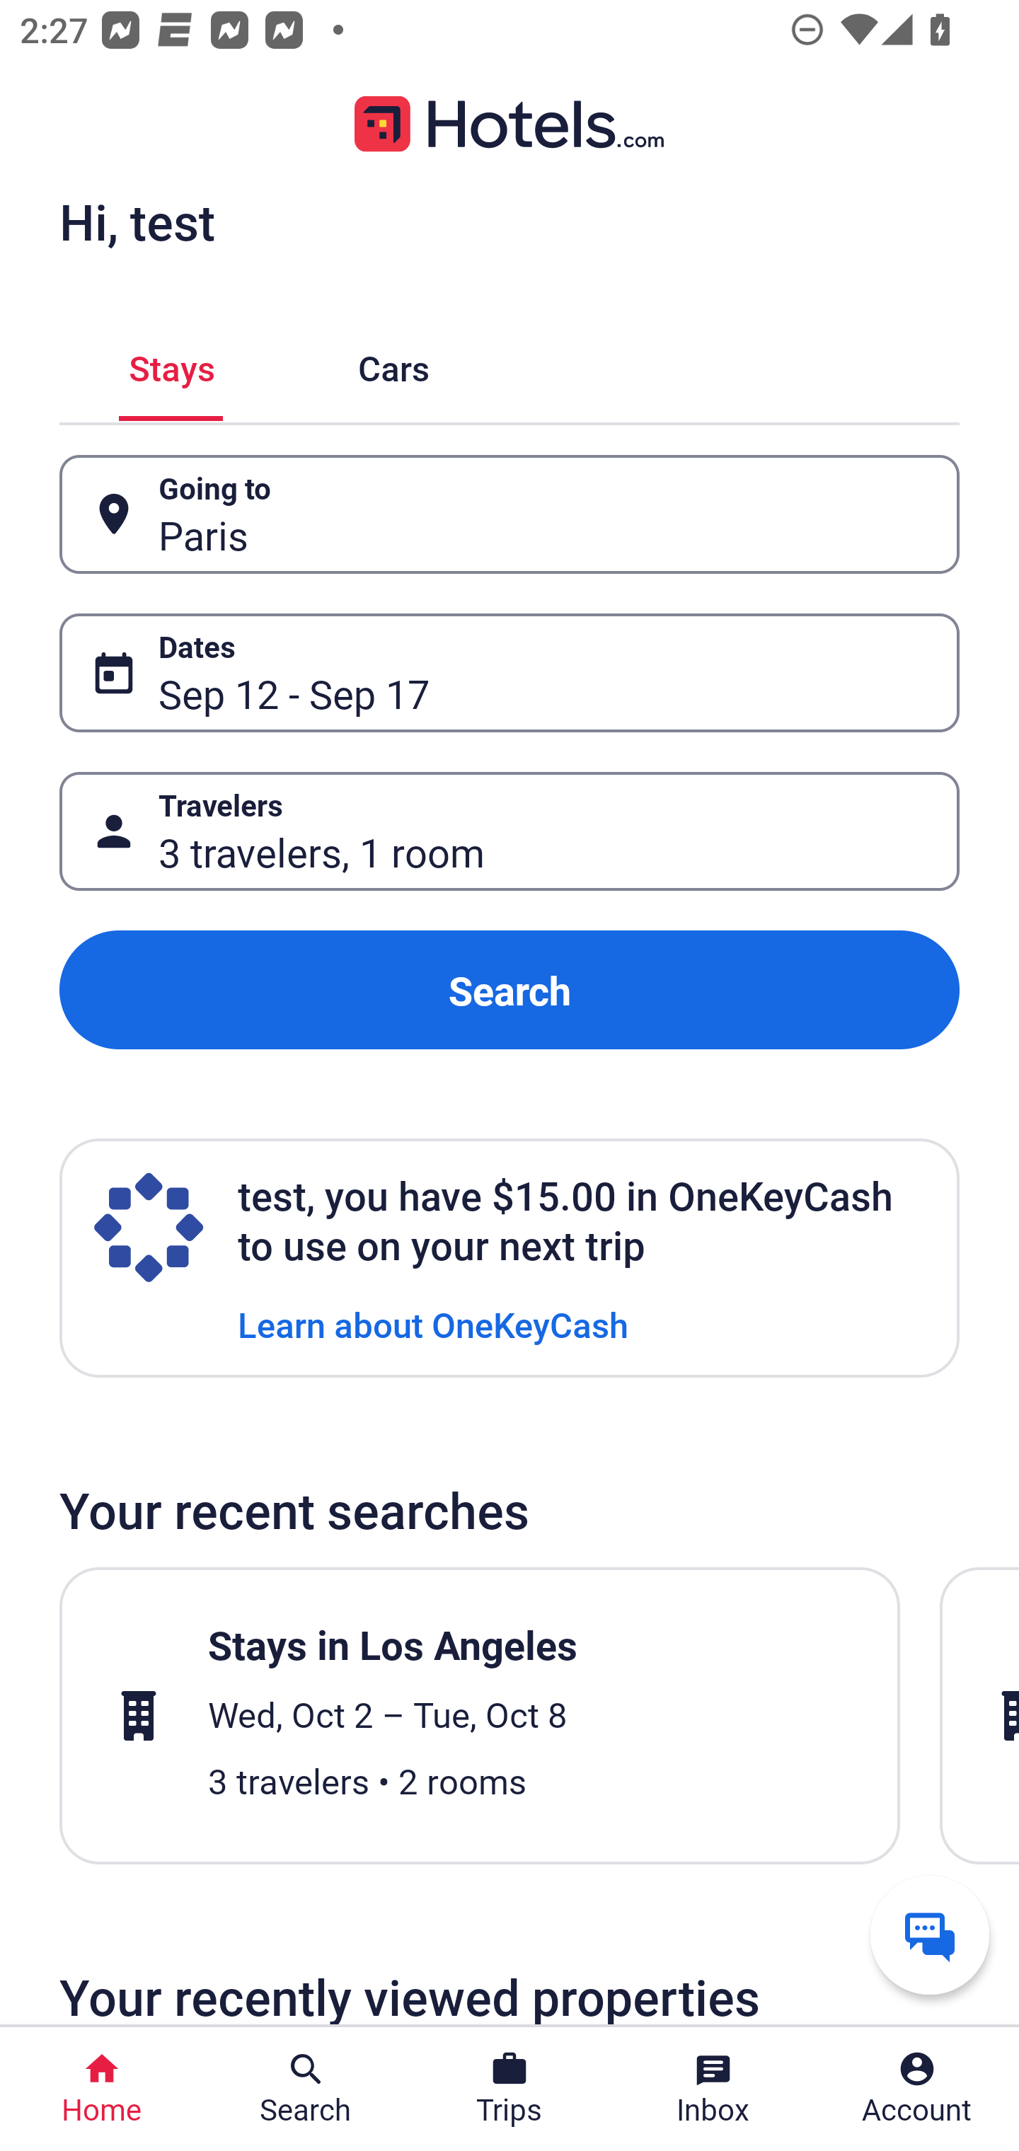  Describe the element at coordinates (930, 1934) in the screenshot. I see `Get help from a virtual agent` at that location.